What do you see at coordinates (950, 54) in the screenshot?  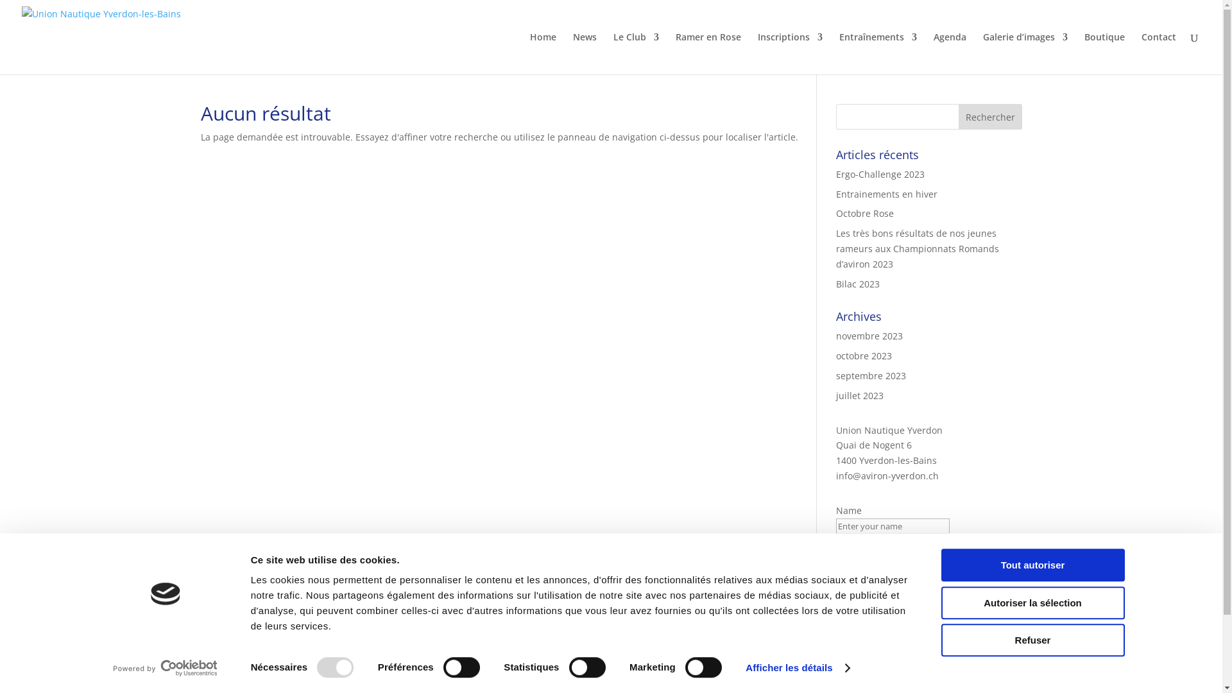 I see `Agenda` at bounding box center [950, 54].